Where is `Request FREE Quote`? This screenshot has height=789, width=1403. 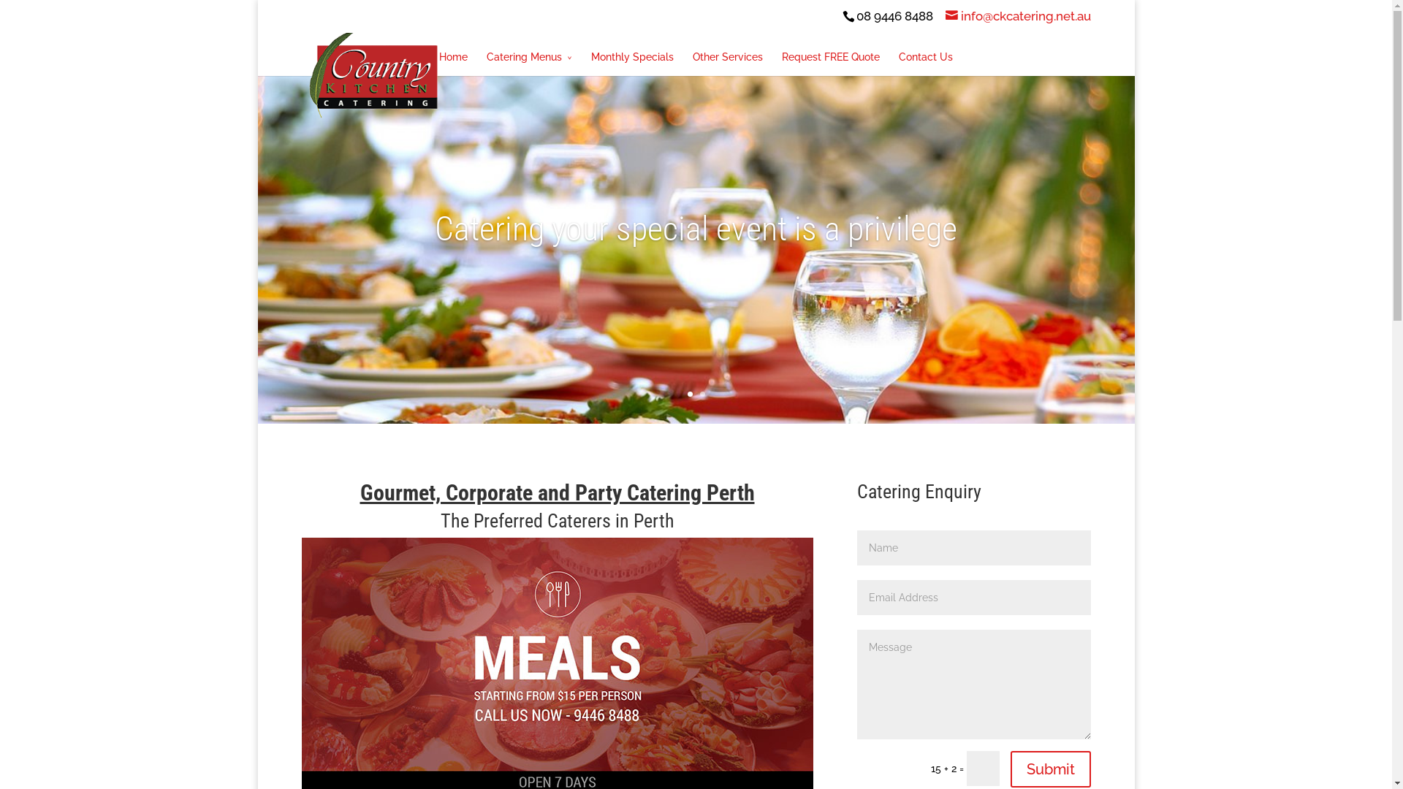 Request FREE Quote is located at coordinates (831, 63).